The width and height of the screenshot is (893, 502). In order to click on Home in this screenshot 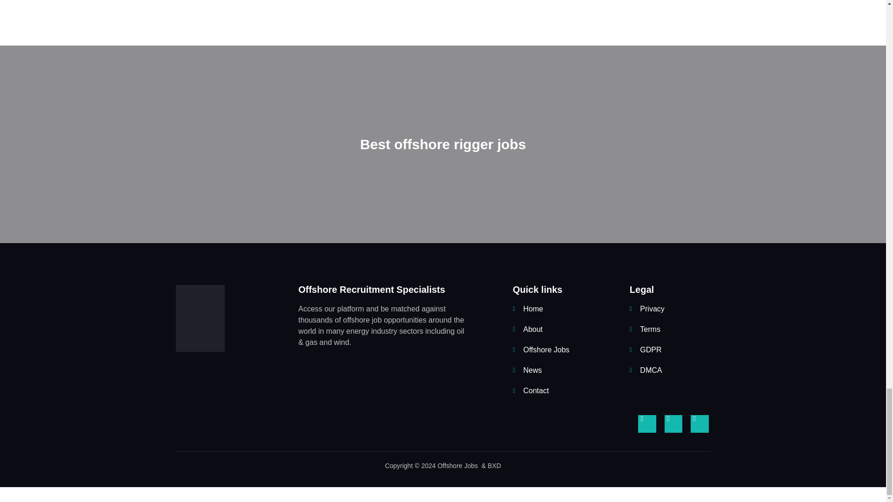, I will do `click(557, 309)`.